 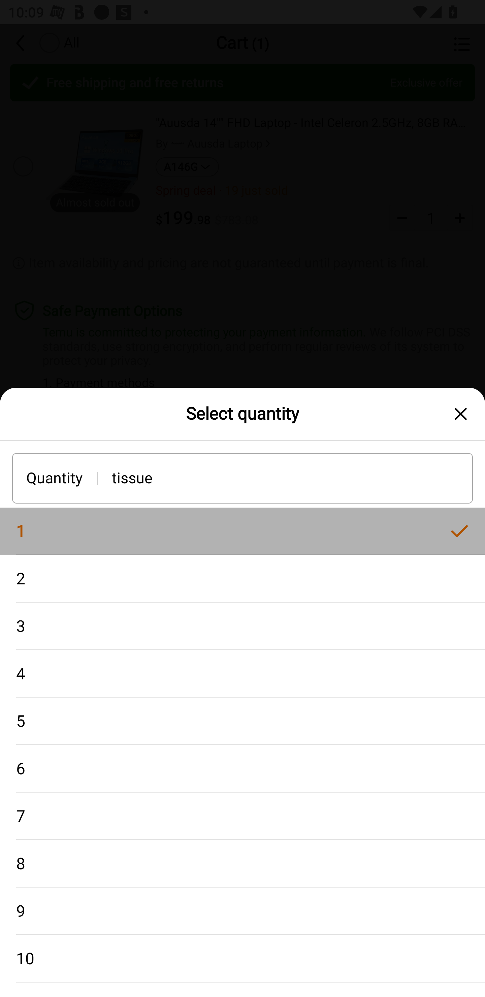 What do you see at coordinates (243, 721) in the screenshot?
I see `5` at bounding box center [243, 721].